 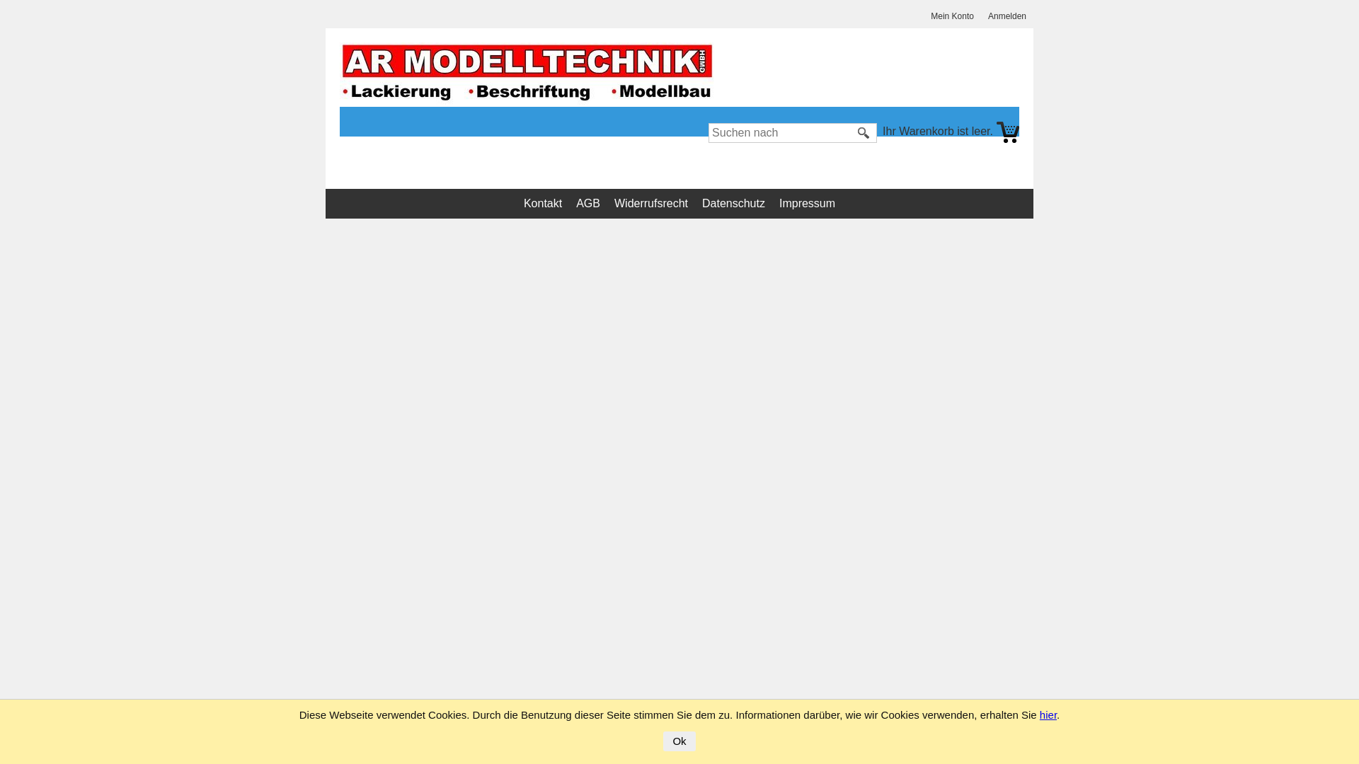 What do you see at coordinates (738, 204) in the screenshot?
I see `Datenschutz` at bounding box center [738, 204].